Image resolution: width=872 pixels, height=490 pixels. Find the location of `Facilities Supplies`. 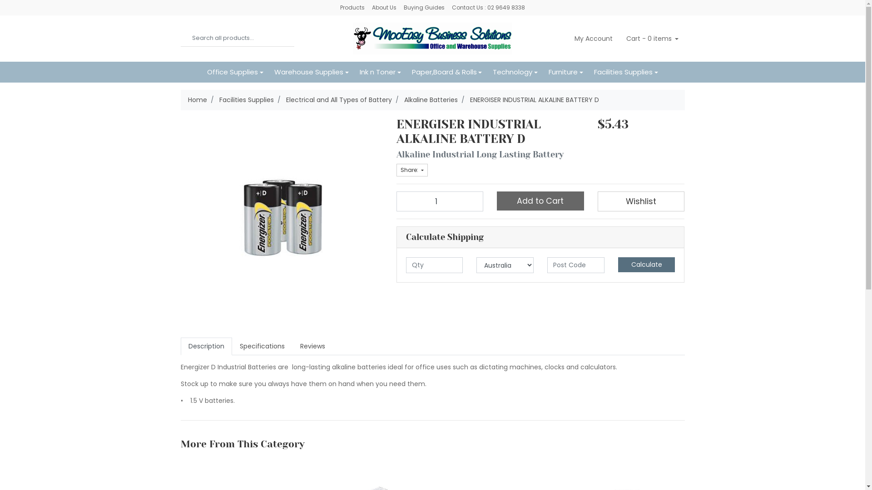

Facilities Supplies is located at coordinates (246, 100).